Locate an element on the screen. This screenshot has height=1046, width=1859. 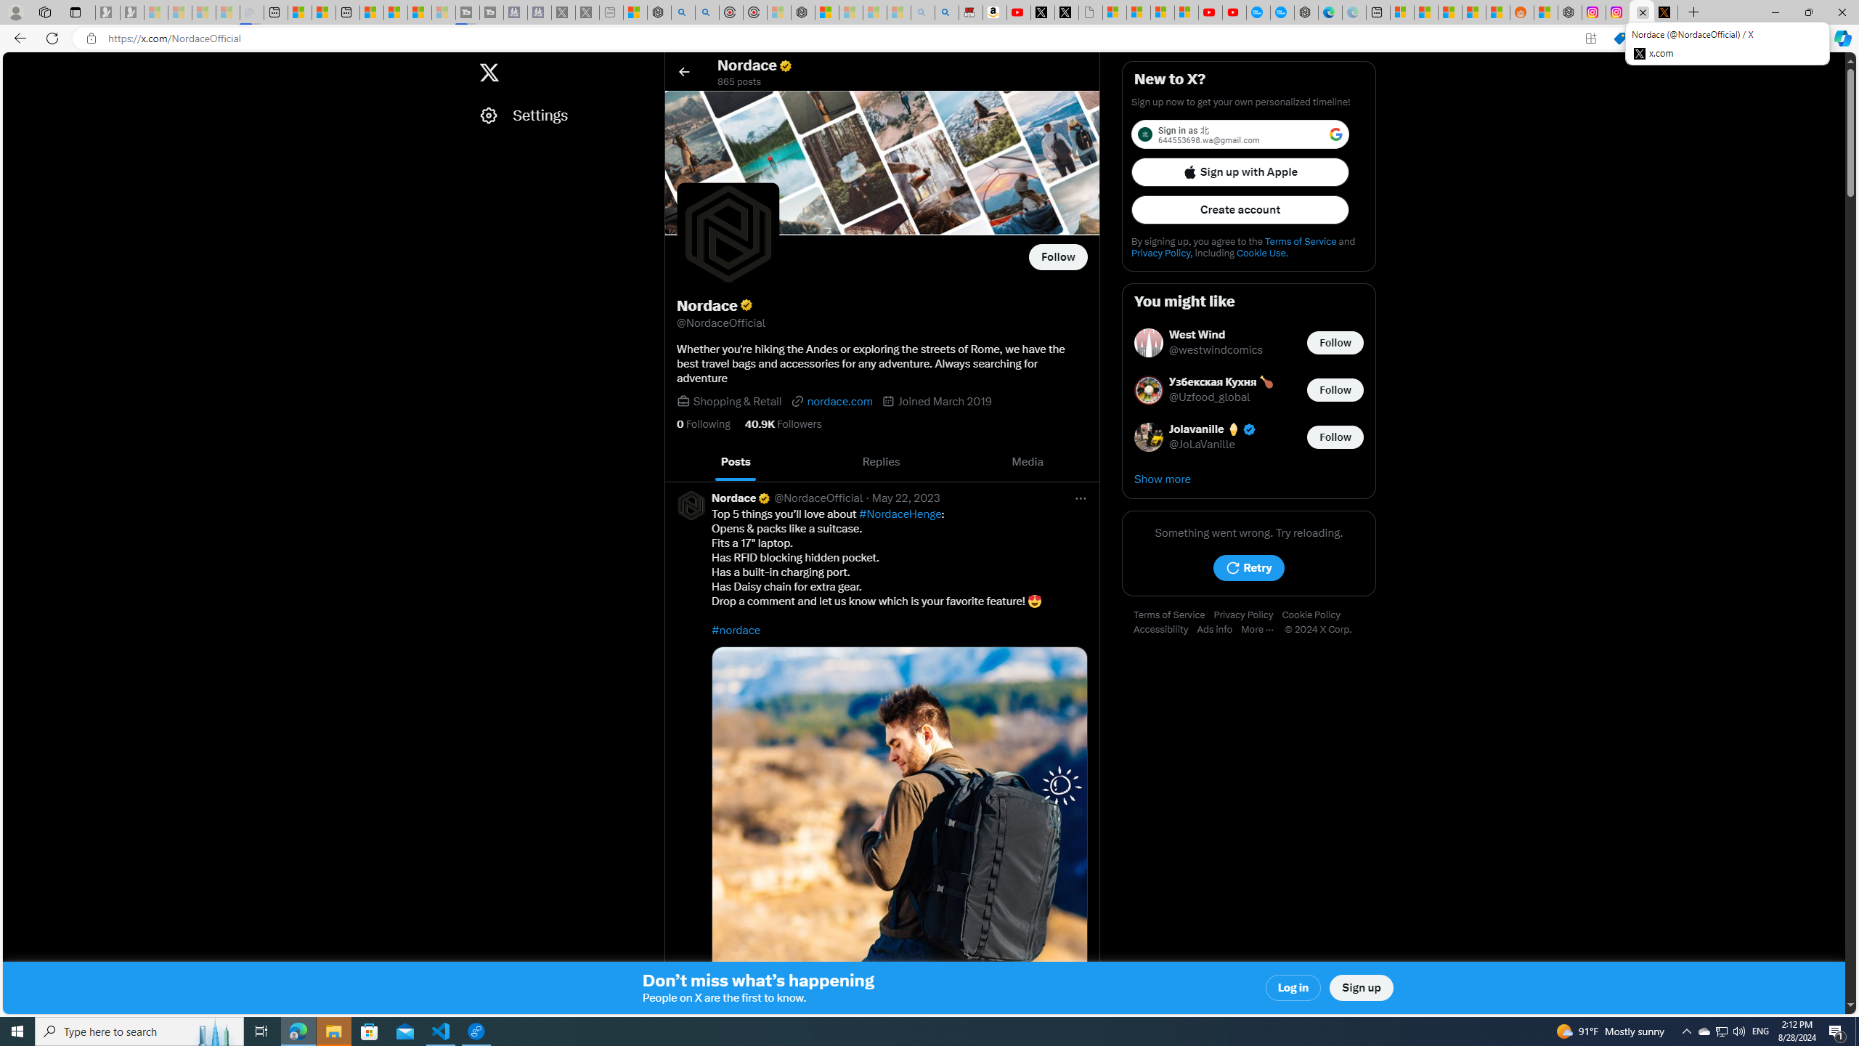
Gloom - YouTube is located at coordinates (1210, 12).